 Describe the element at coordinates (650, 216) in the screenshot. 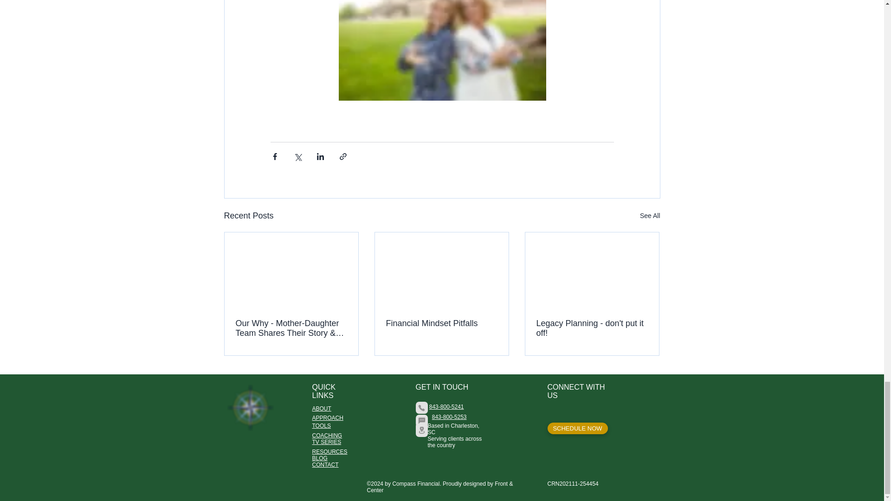

I see `See All` at that location.